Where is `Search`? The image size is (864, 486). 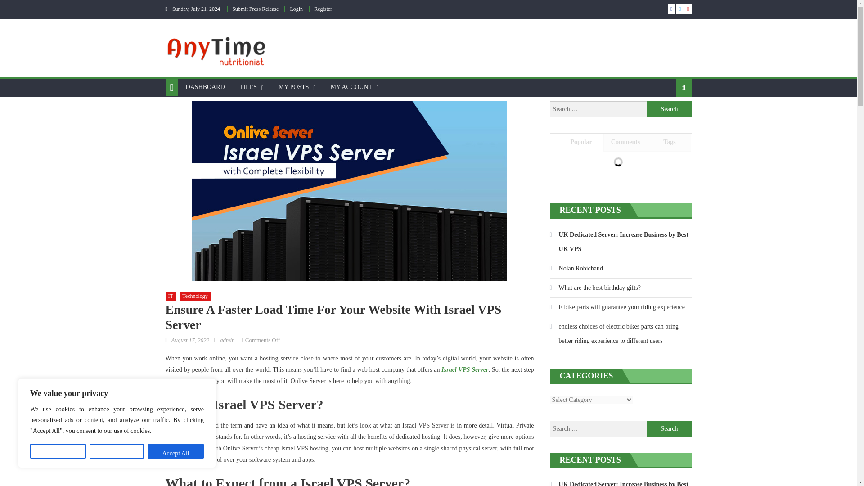 Search is located at coordinates (670, 116).